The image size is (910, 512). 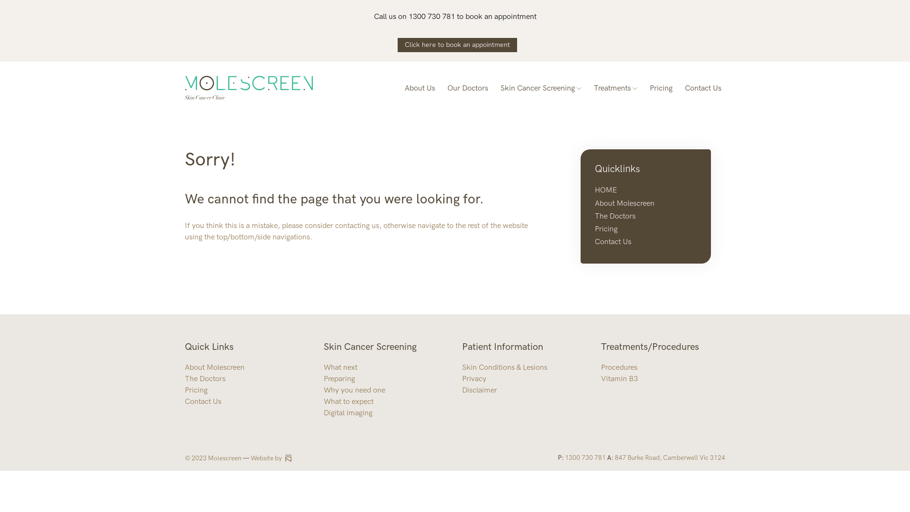 I want to click on Pricing, so click(x=196, y=391).